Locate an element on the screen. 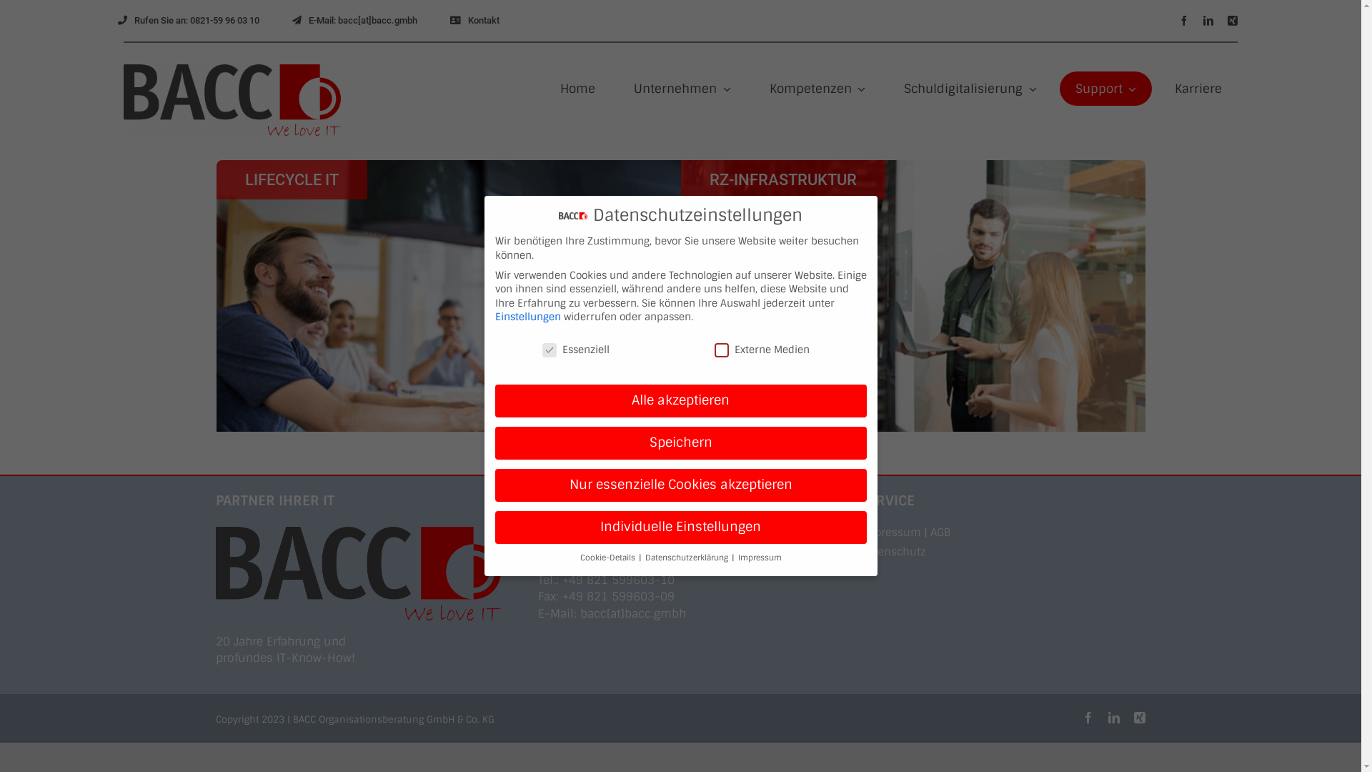 Image resolution: width=1372 pixels, height=772 pixels. Impressum | AGB is located at coordinates (1003, 533).